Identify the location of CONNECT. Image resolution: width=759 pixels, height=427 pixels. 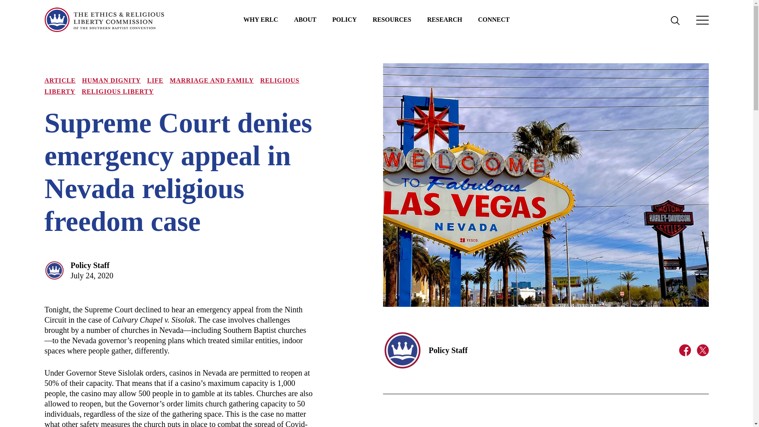
(493, 20).